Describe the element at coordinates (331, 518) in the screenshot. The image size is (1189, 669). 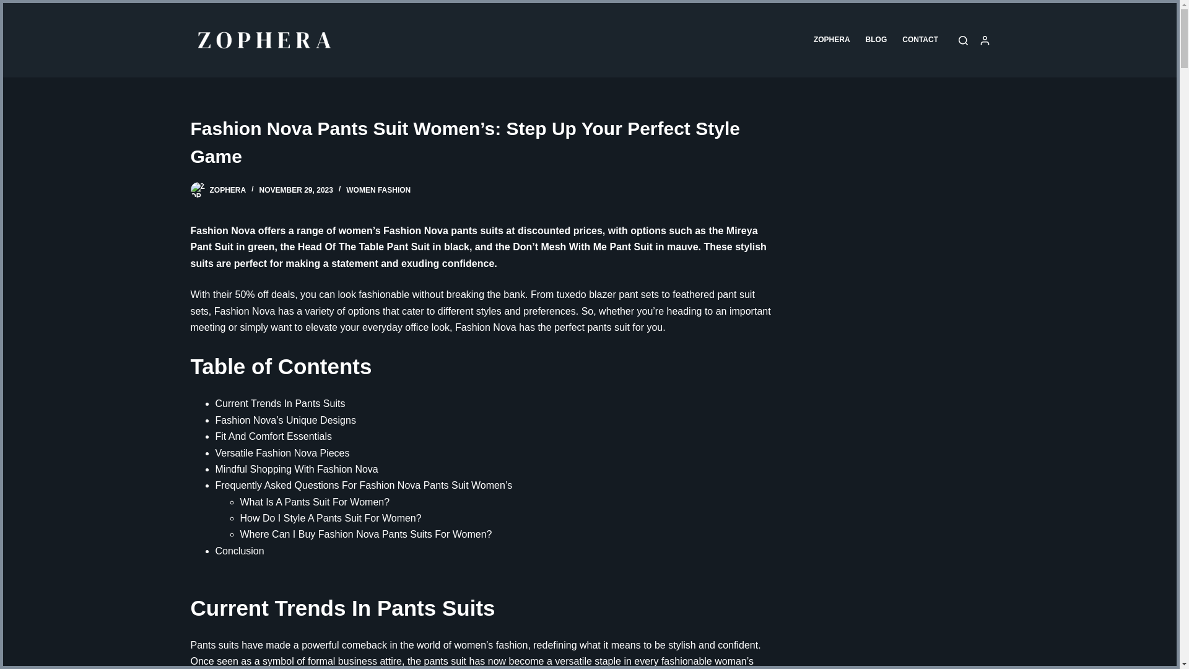
I see `How Do I Style A Pants Suit For Women?` at that location.